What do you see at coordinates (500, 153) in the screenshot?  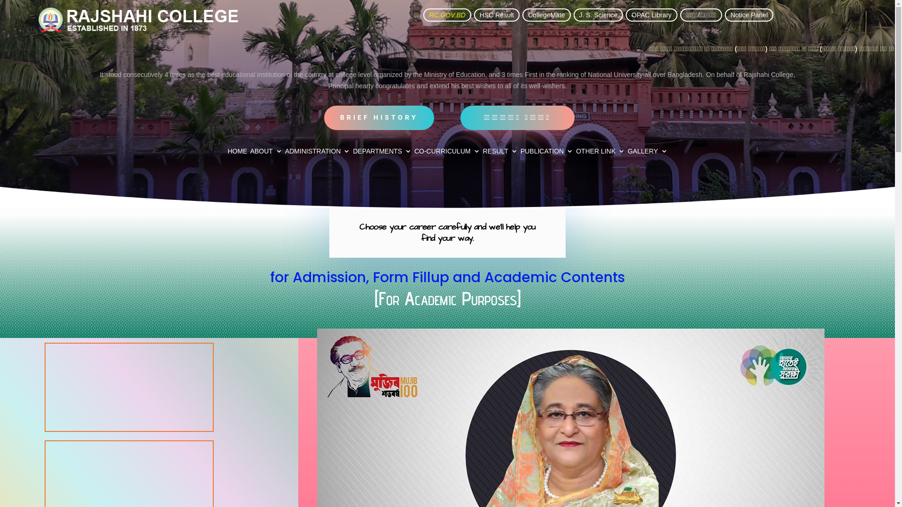 I see `RESULT` at bounding box center [500, 153].